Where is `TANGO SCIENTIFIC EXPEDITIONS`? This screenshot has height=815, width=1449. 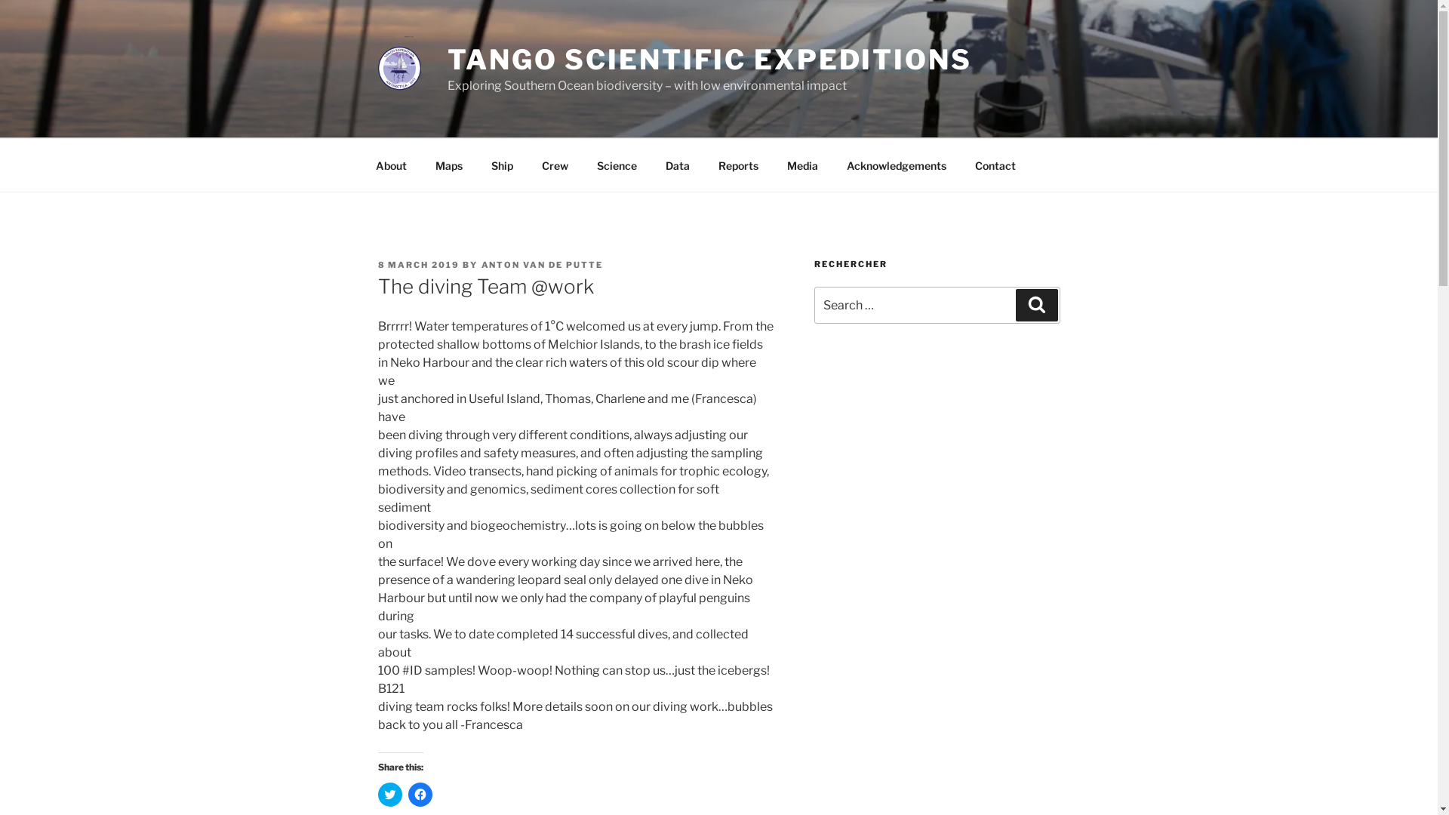 TANGO SCIENTIFIC EXPEDITIONS is located at coordinates (709, 60).